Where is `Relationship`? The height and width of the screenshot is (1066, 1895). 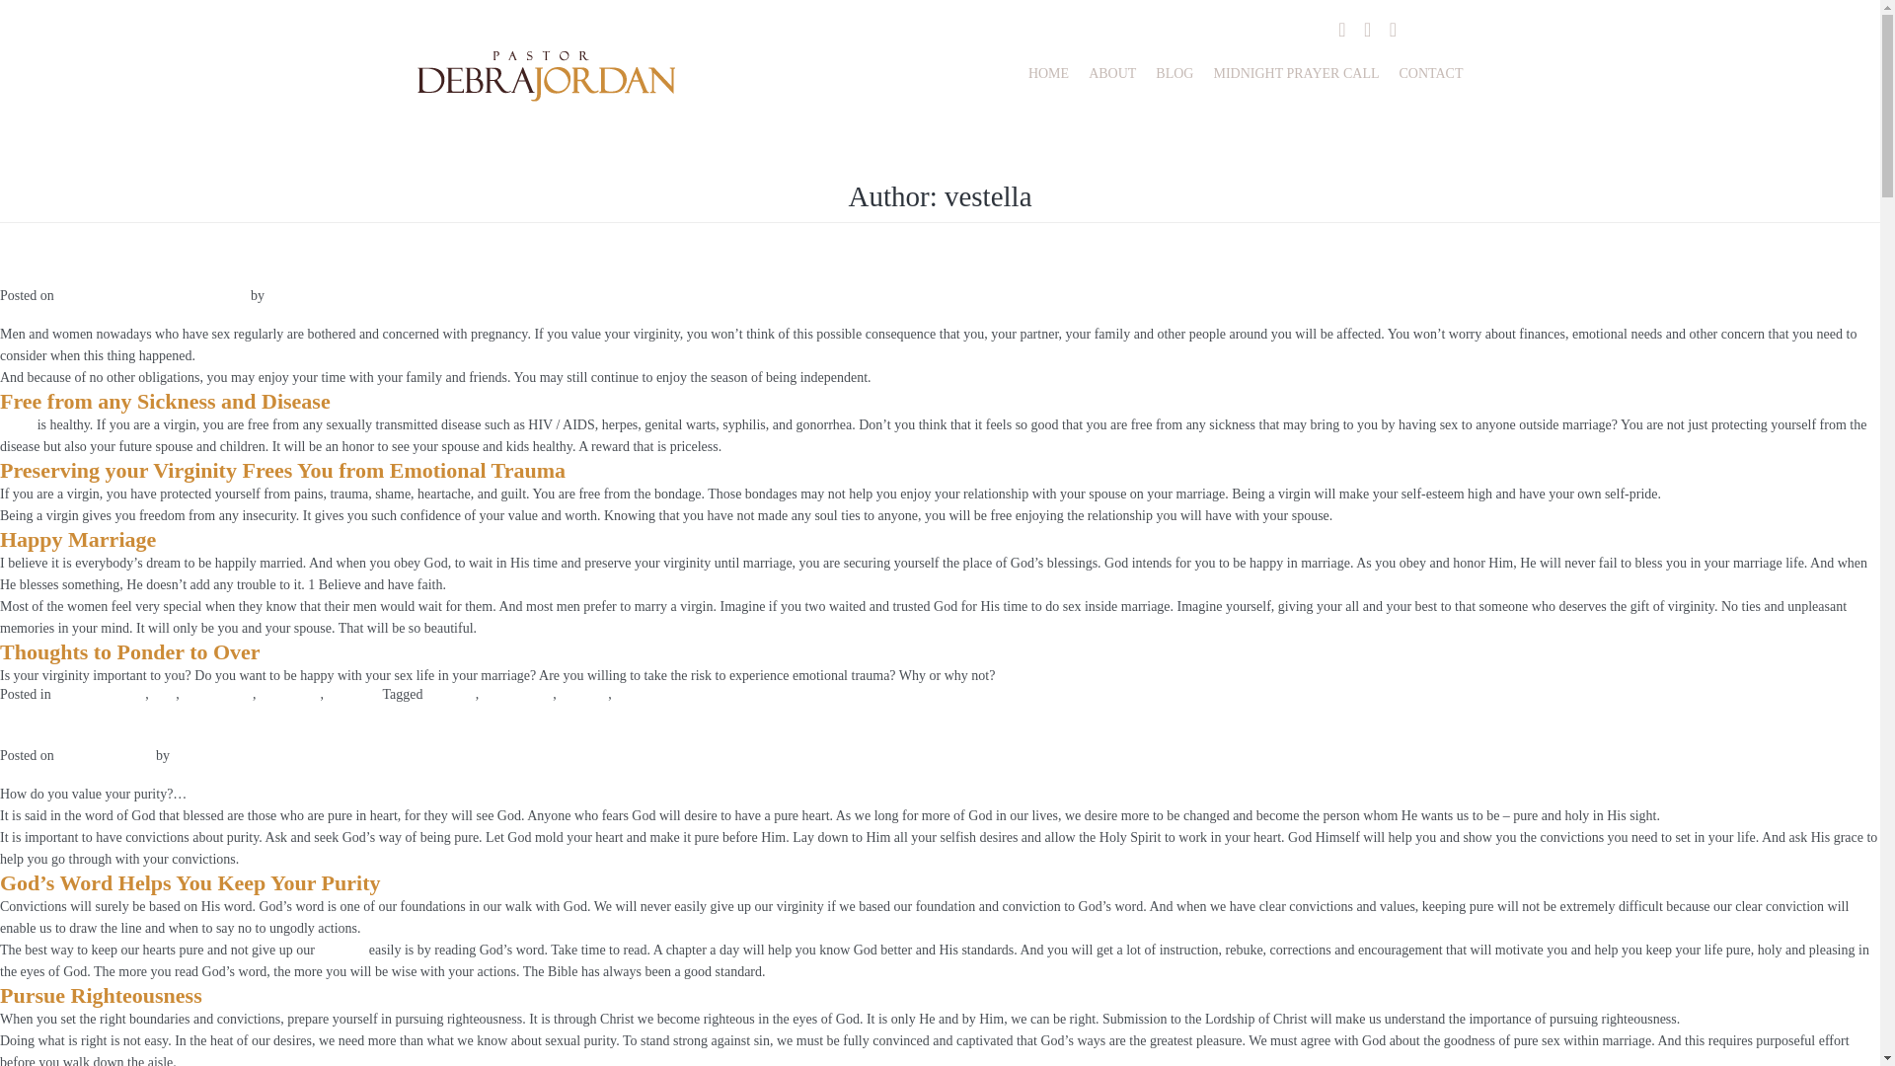 Relationship is located at coordinates (217, 693).